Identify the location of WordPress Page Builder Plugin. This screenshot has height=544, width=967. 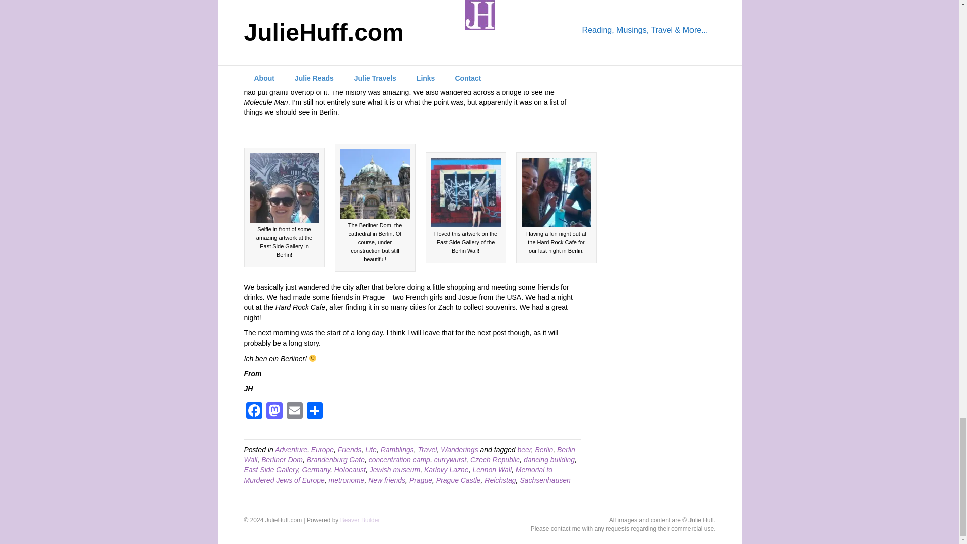
(360, 520).